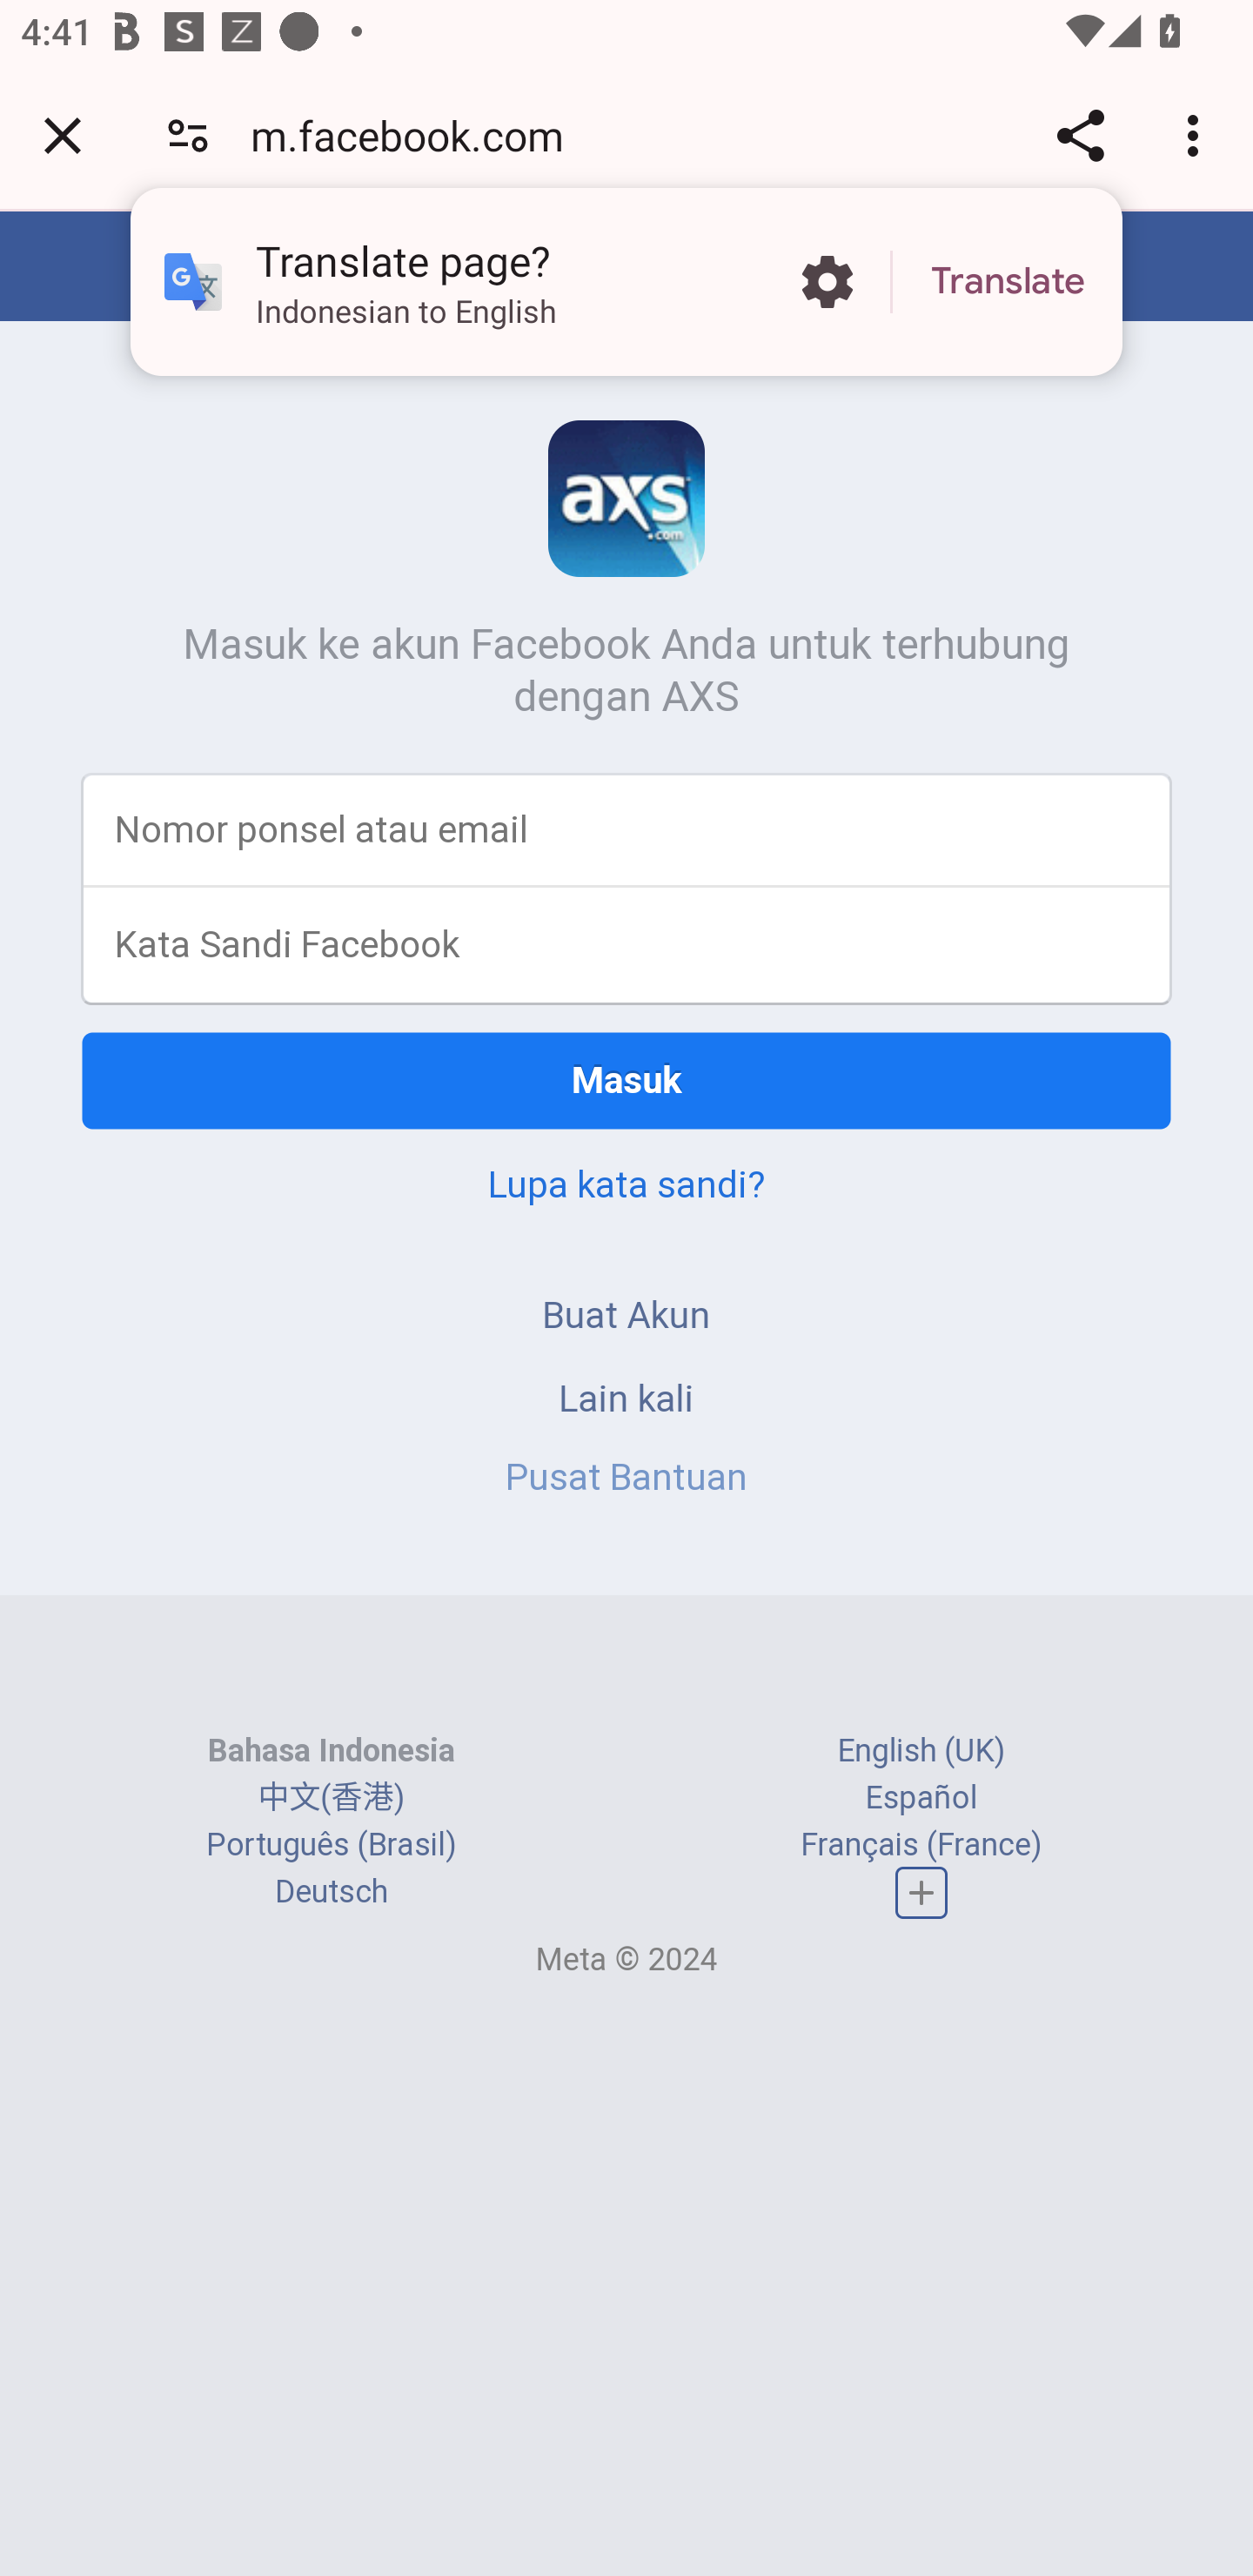 The width and height of the screenshot is (1253, 2576). Describe the element at coordinates (626, 1080) in the screenshot. I see `Masuk` at that location.